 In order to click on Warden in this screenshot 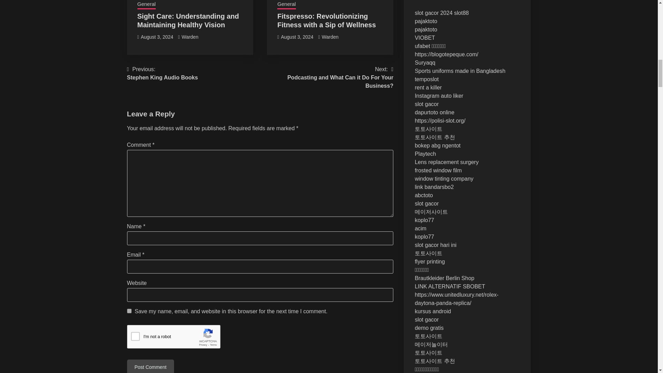, I will do `click(190, 37)`.